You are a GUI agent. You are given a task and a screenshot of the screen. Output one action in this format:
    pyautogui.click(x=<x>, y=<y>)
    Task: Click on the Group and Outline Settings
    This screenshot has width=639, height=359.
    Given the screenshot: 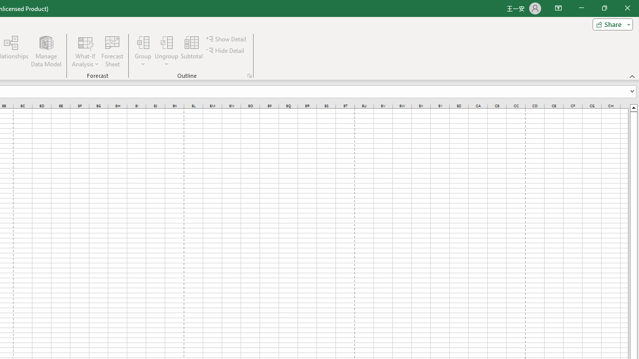 What is the action you would take?
    pyautogui.click(x=250, y=76)
    